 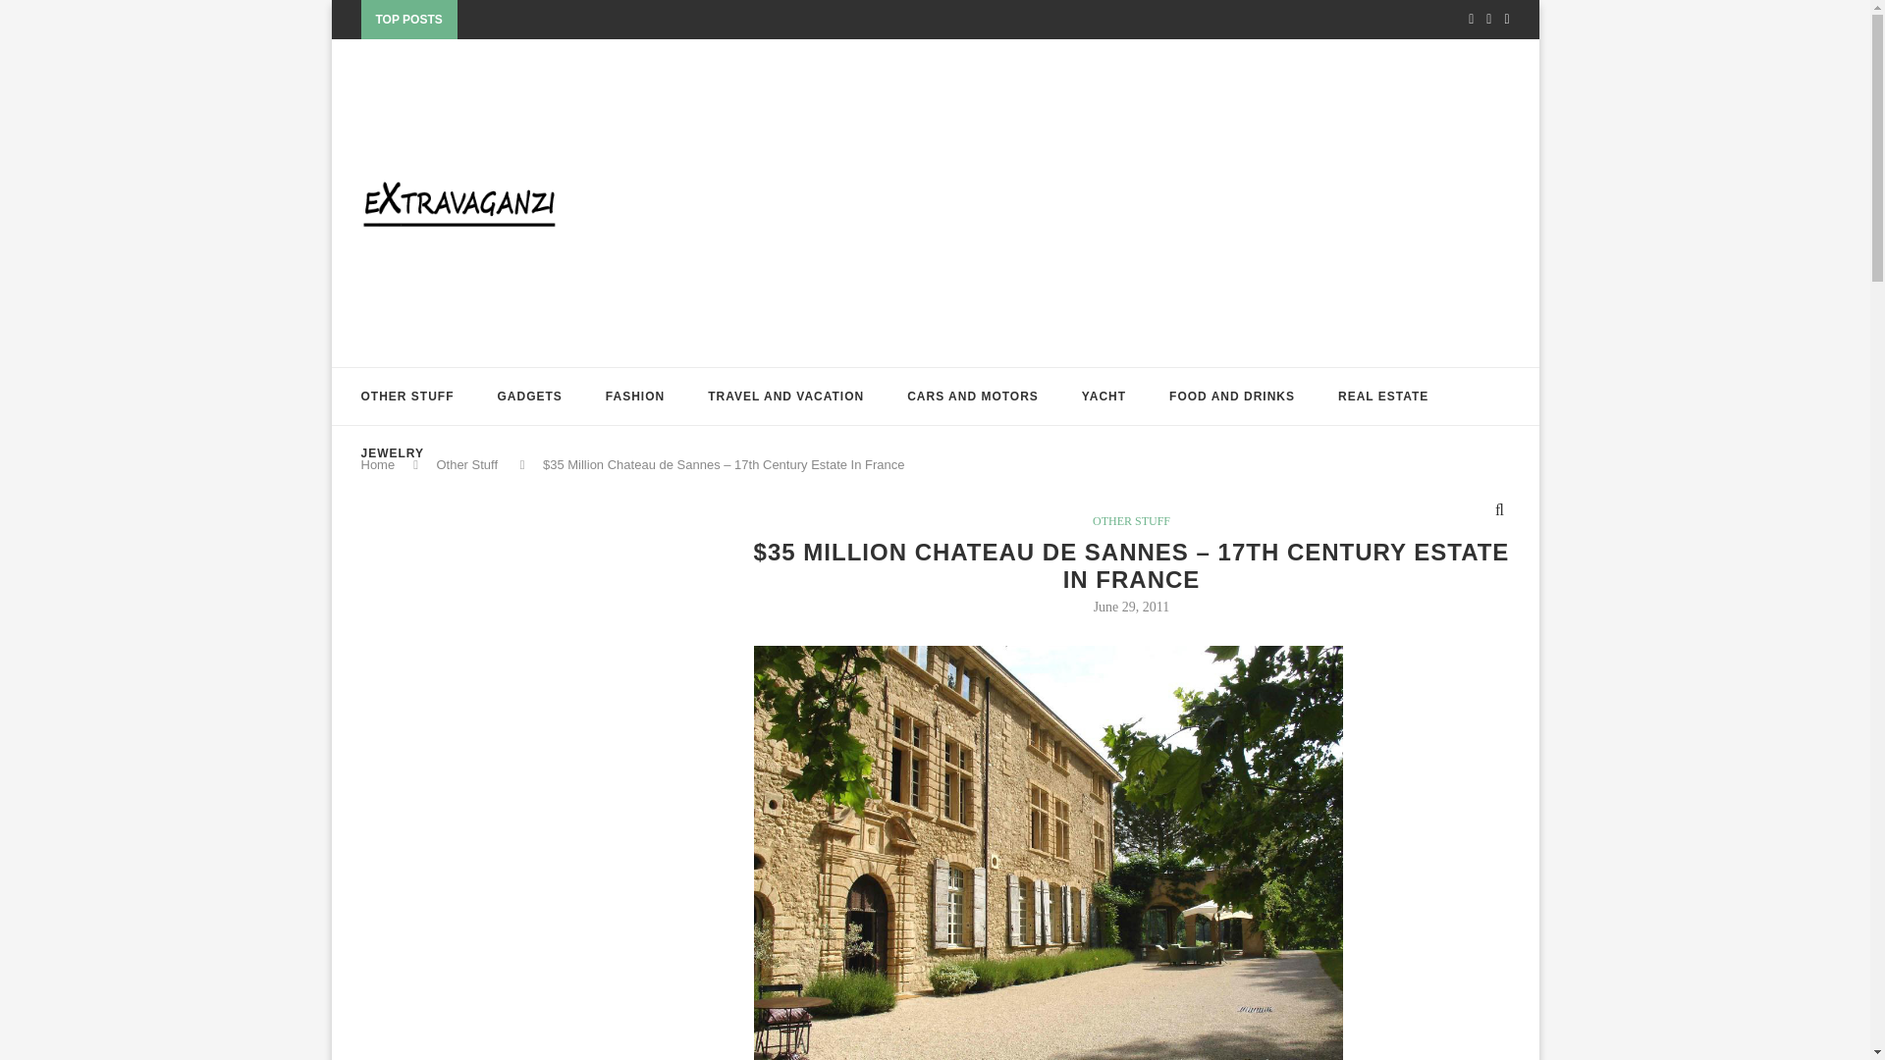 What do you see at coordinates (529, 397) in the screenshot?
I see `GADGETS` at bounding box center [529, 397].